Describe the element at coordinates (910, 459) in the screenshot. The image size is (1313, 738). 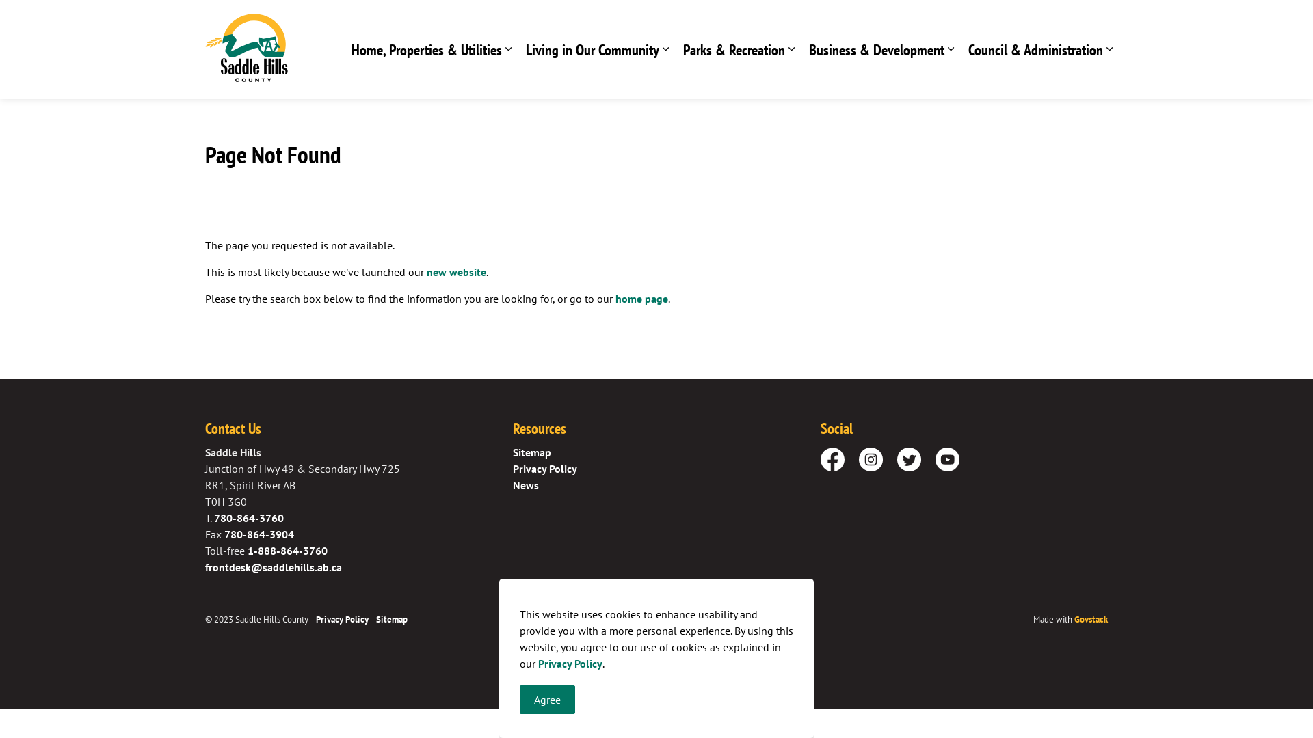
I see `Link will open in a new window/tab` at that location.